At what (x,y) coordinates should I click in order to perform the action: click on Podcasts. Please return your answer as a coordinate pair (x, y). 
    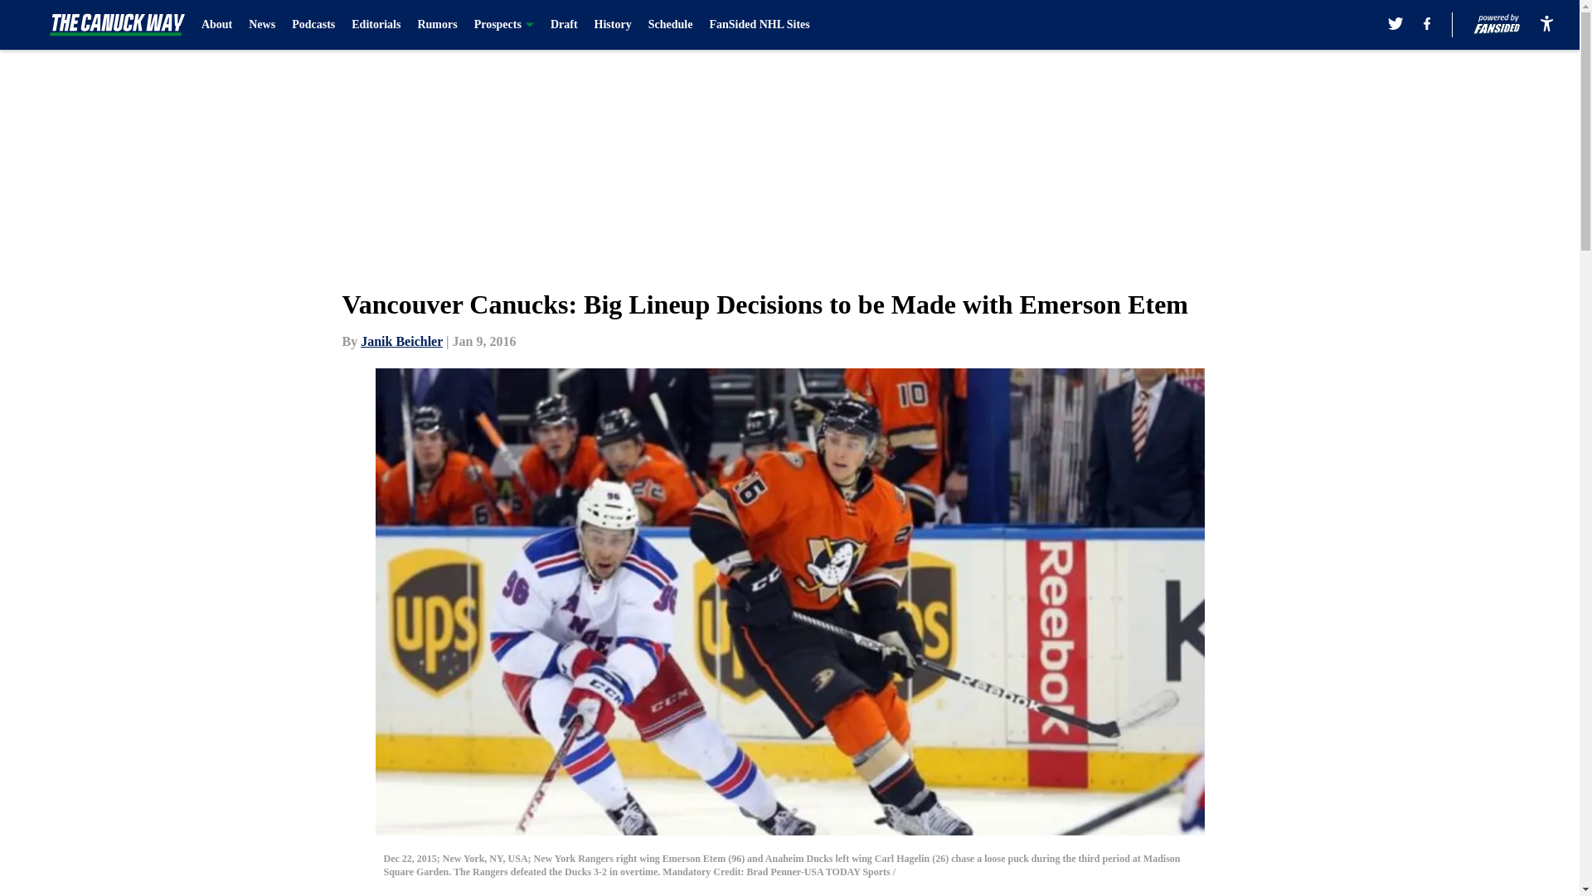
    Looking at the image, I should click on (313, 25).